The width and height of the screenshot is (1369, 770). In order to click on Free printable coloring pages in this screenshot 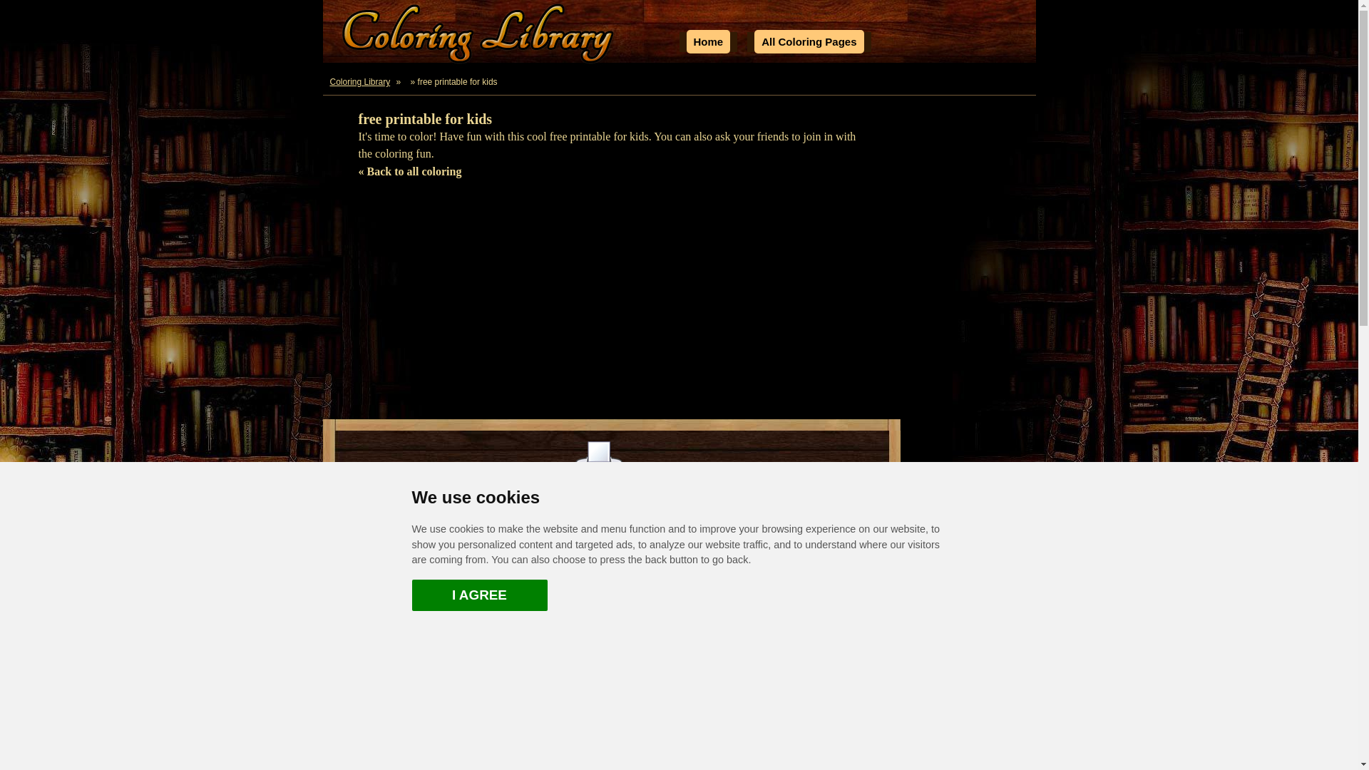, I will do `click(707, 41)`.